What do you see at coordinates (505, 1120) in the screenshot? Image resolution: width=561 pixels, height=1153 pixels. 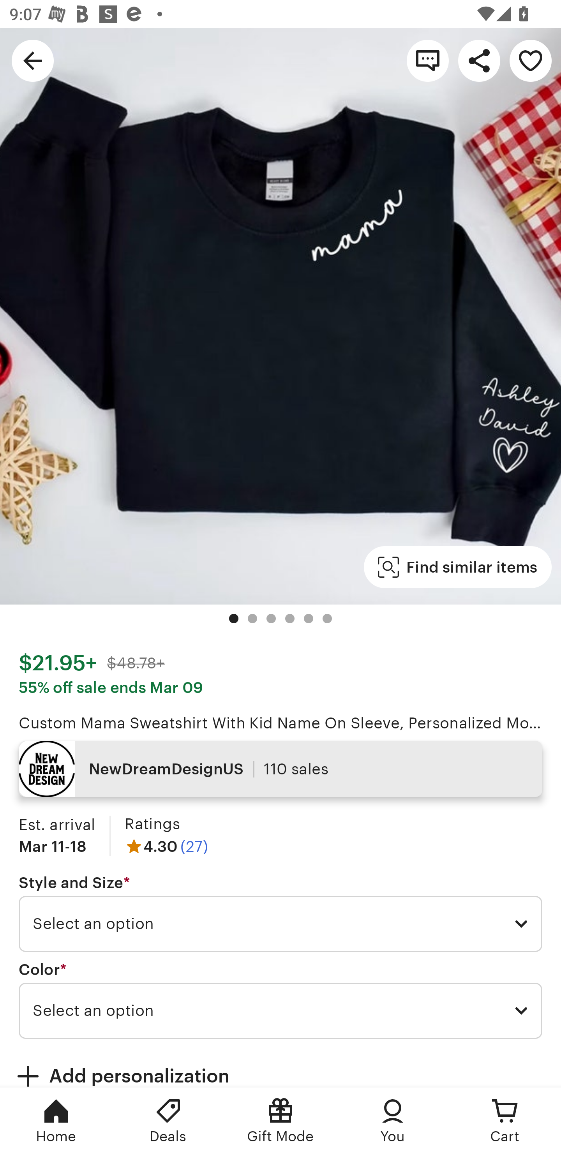 I see `Cart` at bounding box center [505, 1120].